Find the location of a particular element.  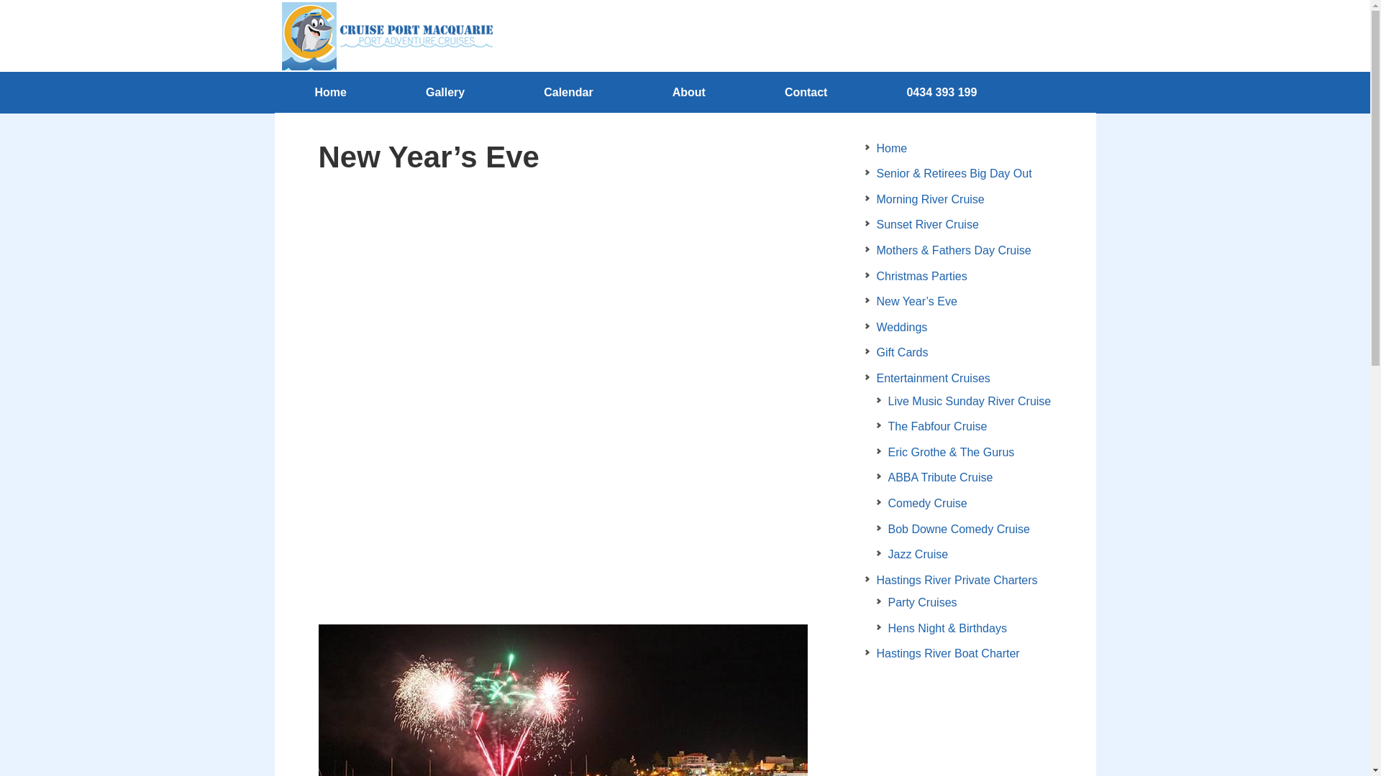

The Fabfour Cruise is located at coordinates (937, 427).